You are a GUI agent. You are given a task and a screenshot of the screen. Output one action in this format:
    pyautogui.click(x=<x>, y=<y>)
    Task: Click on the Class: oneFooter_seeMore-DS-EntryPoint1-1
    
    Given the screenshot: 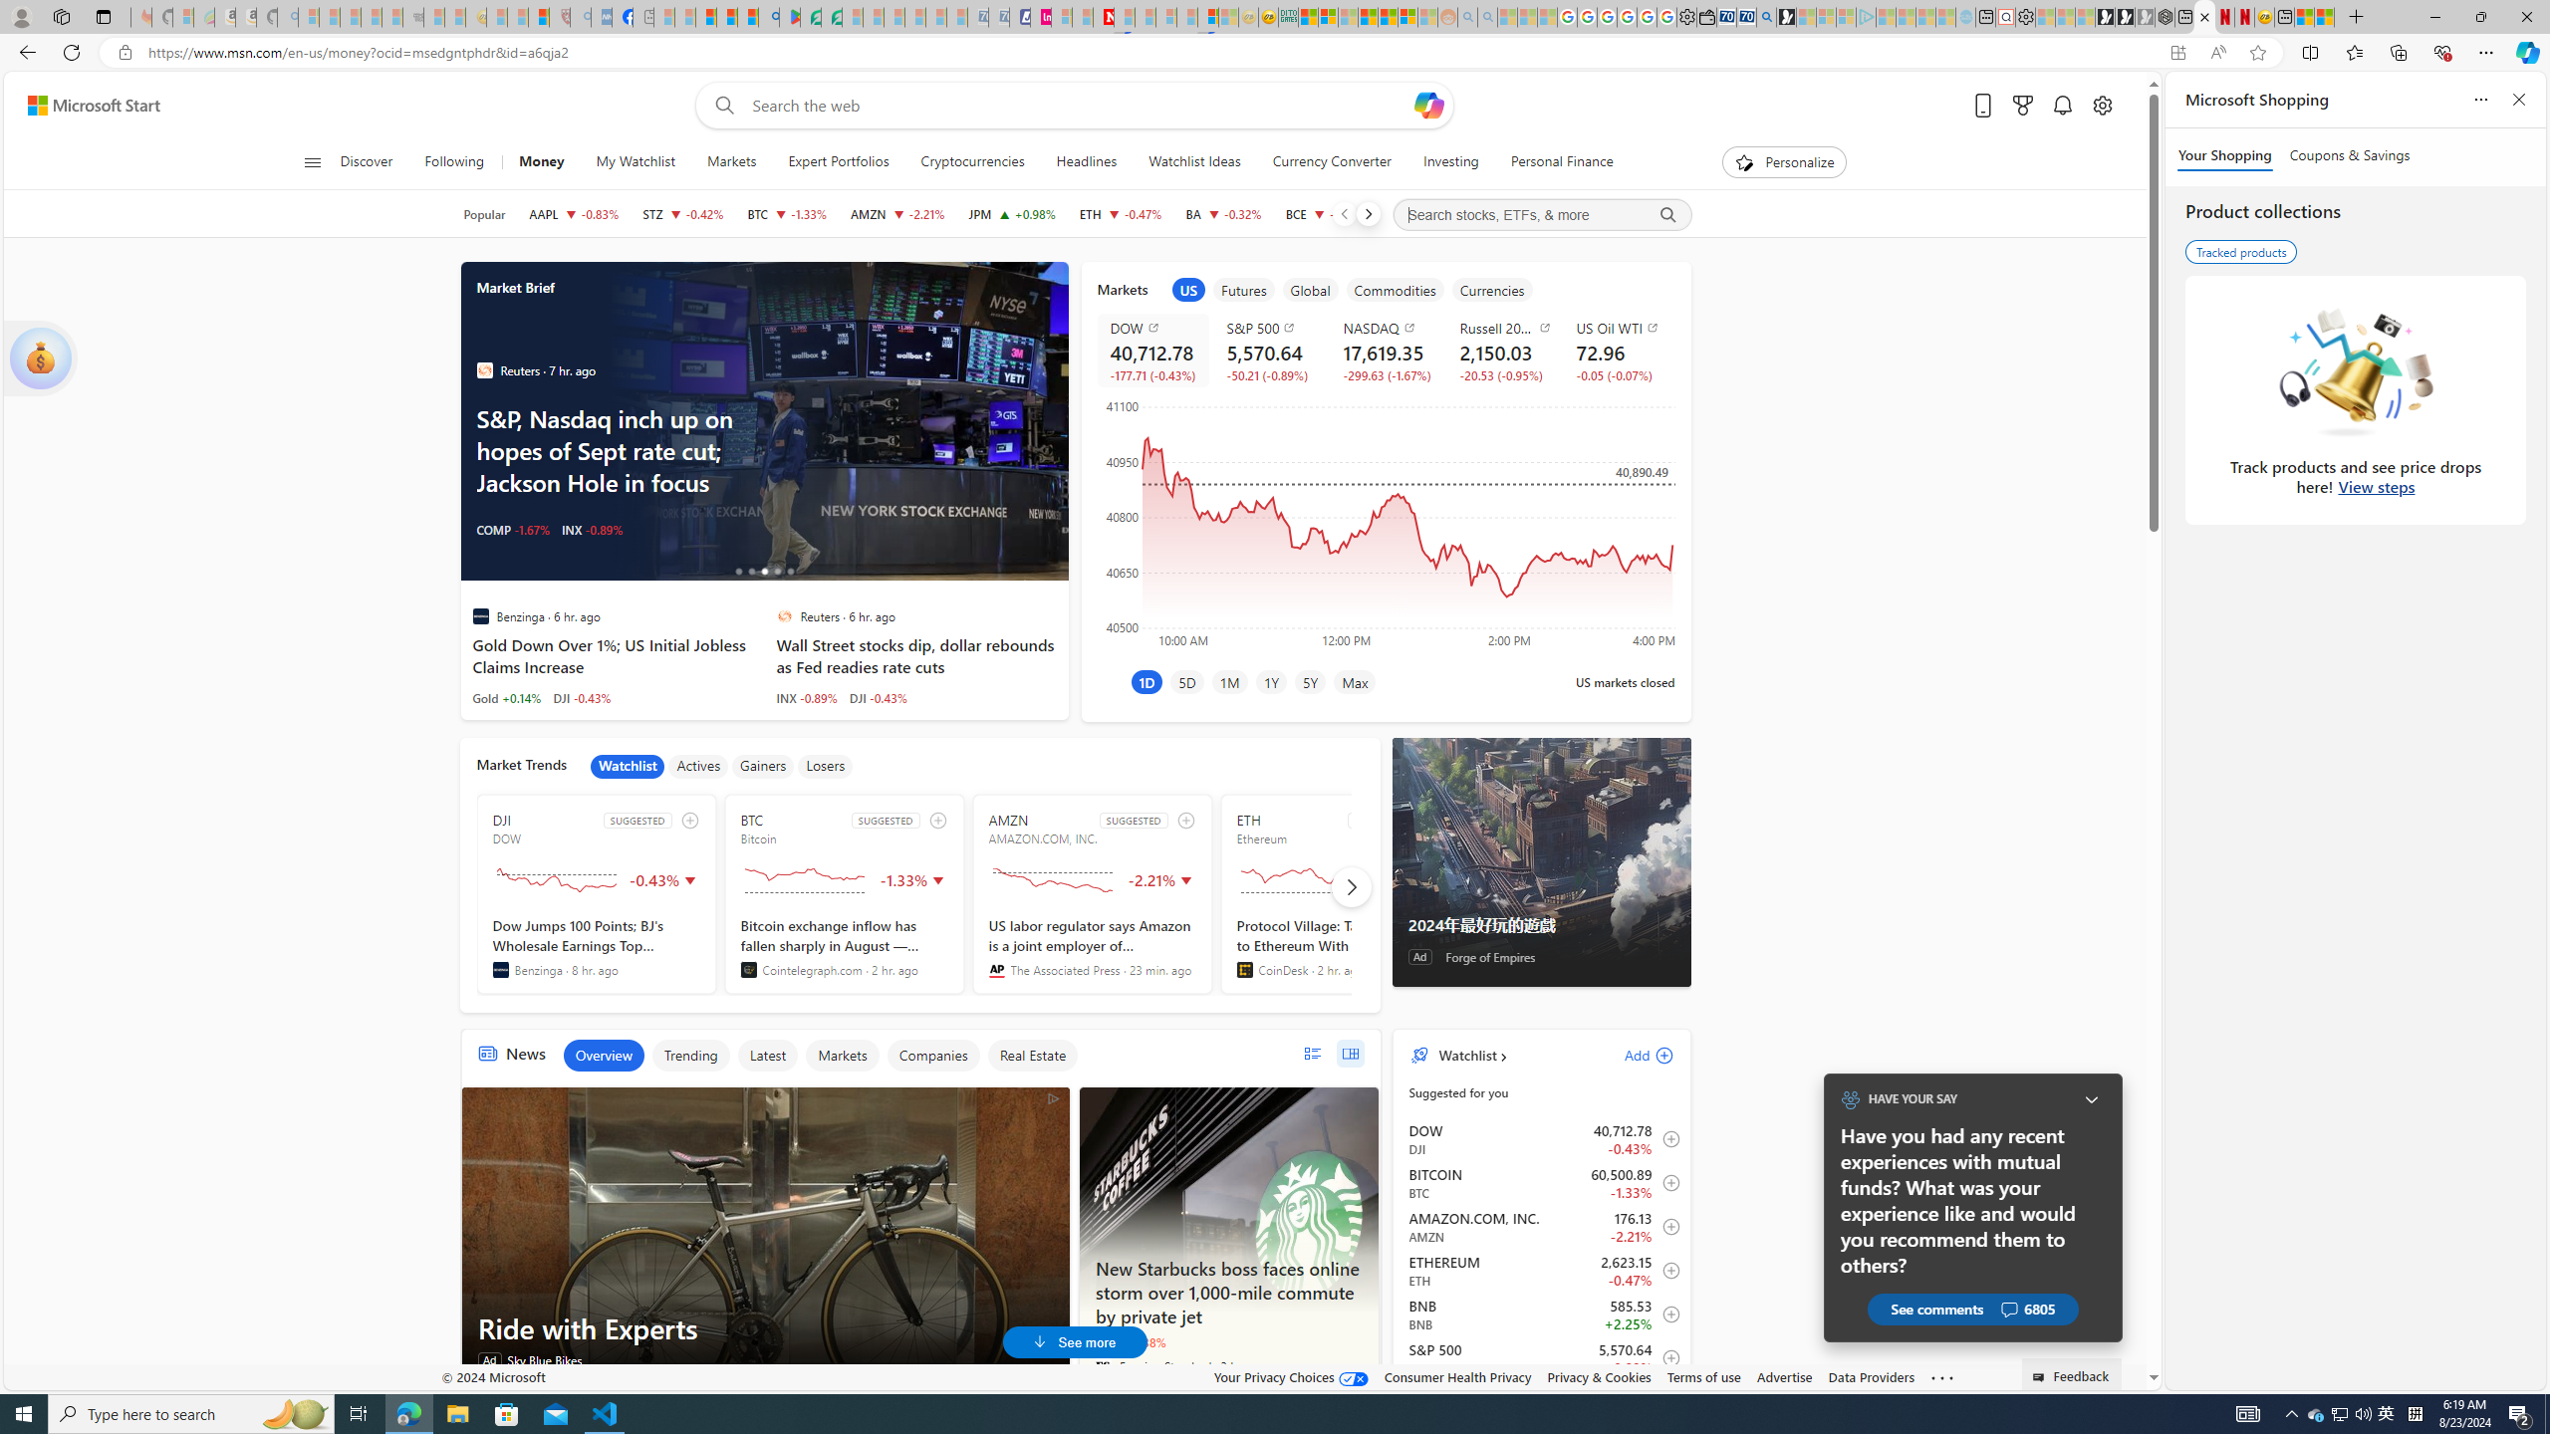 What is the action you would take?
    pyautogui.click(x=1940, y=1376)
    